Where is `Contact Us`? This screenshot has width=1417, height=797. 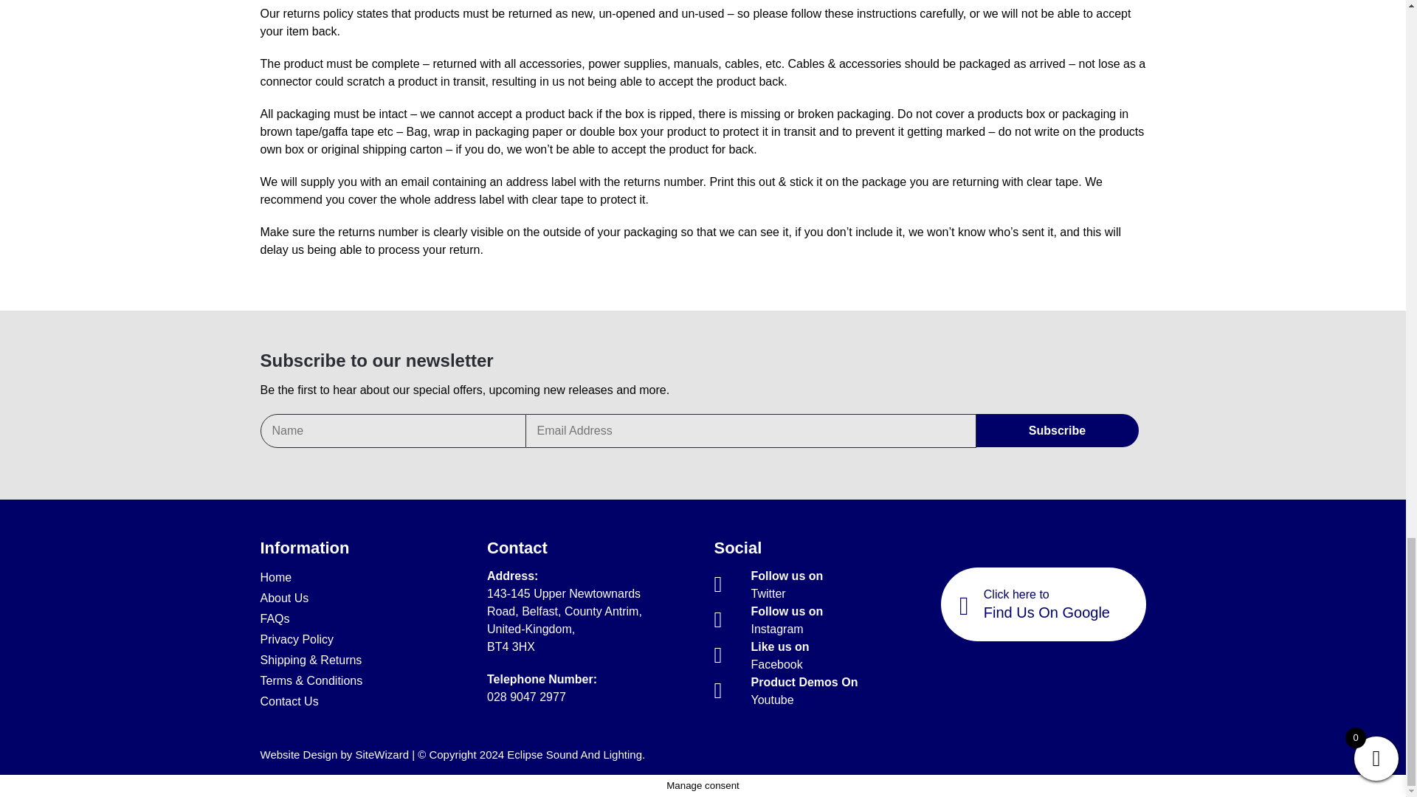 Contact Us is located at coordinates (274, 619).